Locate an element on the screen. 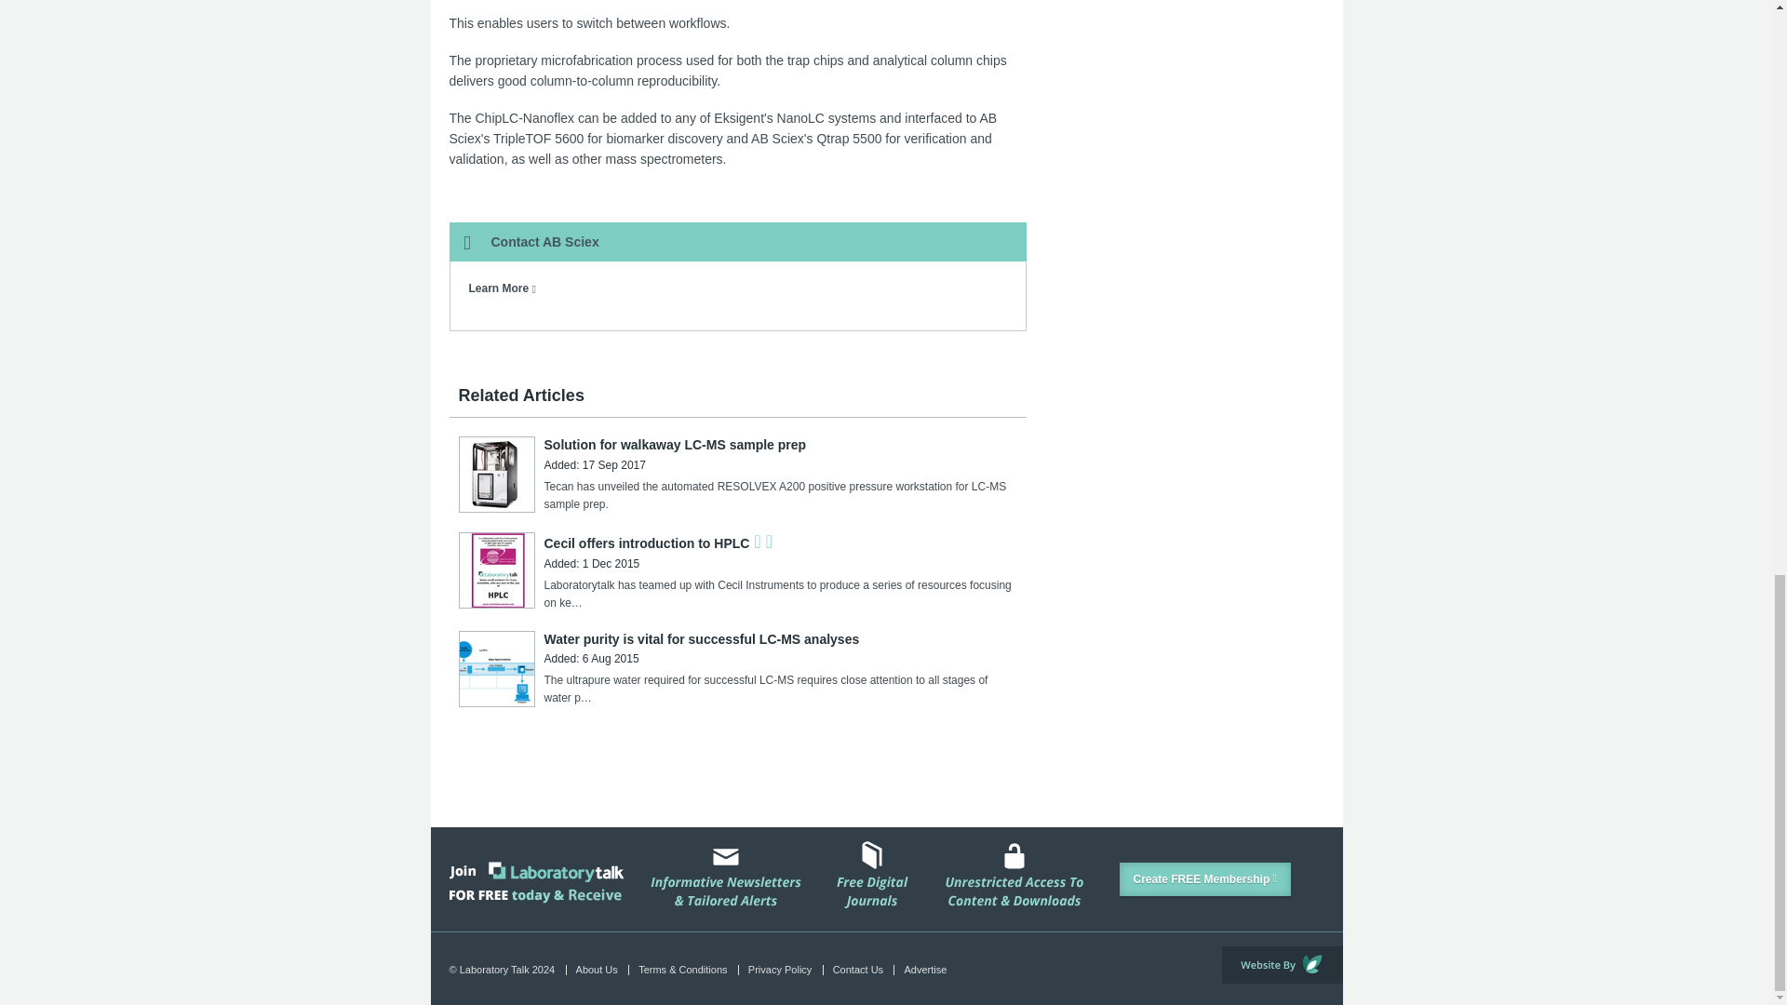 The image size is (1787, 1005). Cecil offers introduction to HPLC is located at coordinates (646, 543).